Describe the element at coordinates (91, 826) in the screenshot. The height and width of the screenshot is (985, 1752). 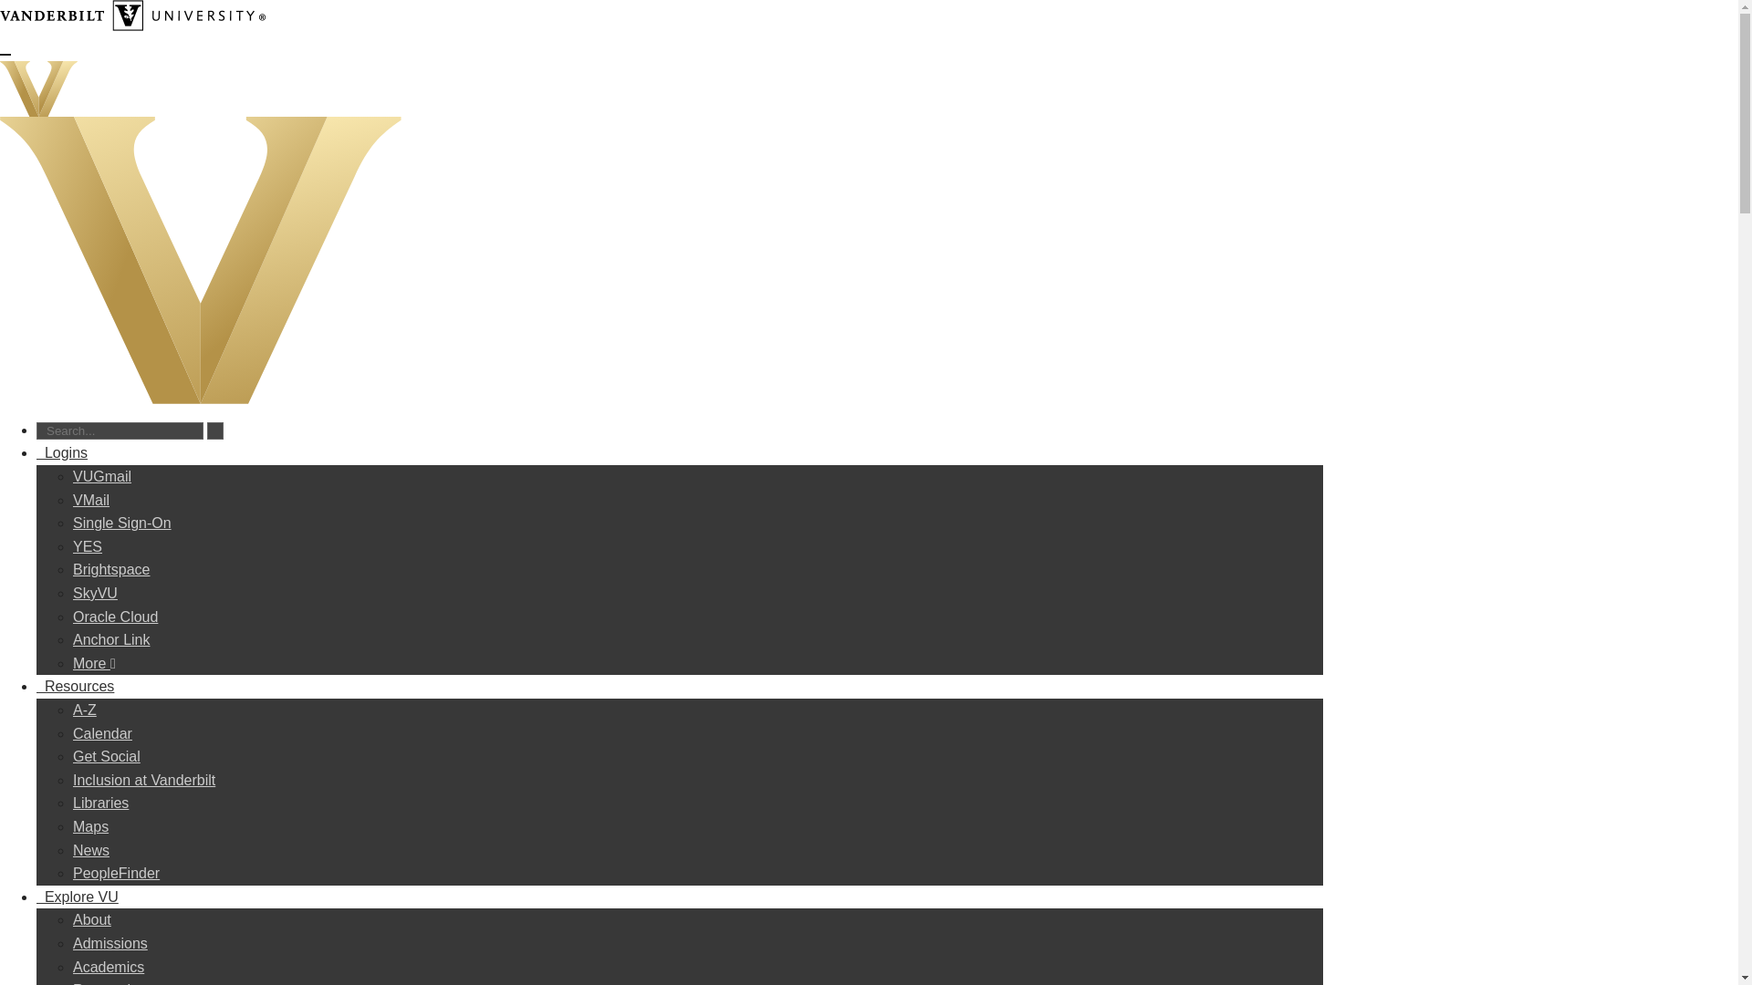
I see `Maps` at that location.